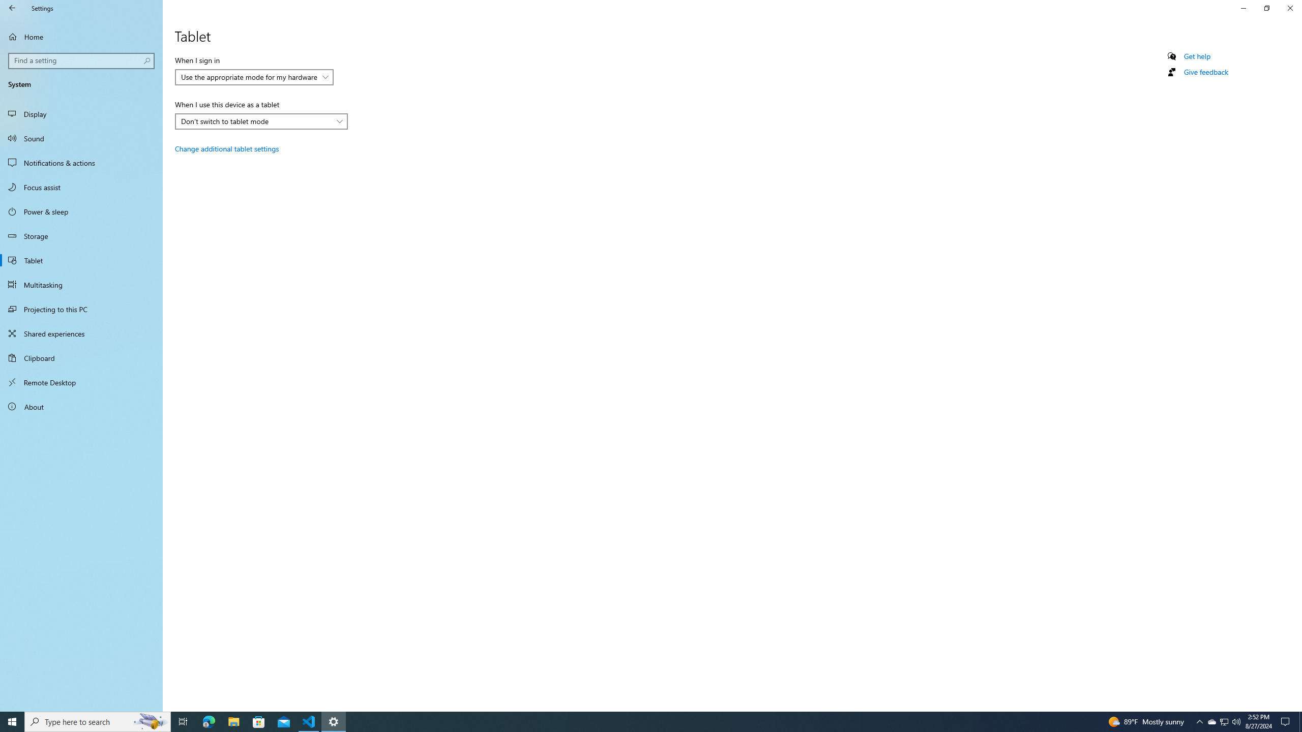 The height and width of the screenshot is (732, 1302). I want to click on Notifications & actions, so click(1243, 8).